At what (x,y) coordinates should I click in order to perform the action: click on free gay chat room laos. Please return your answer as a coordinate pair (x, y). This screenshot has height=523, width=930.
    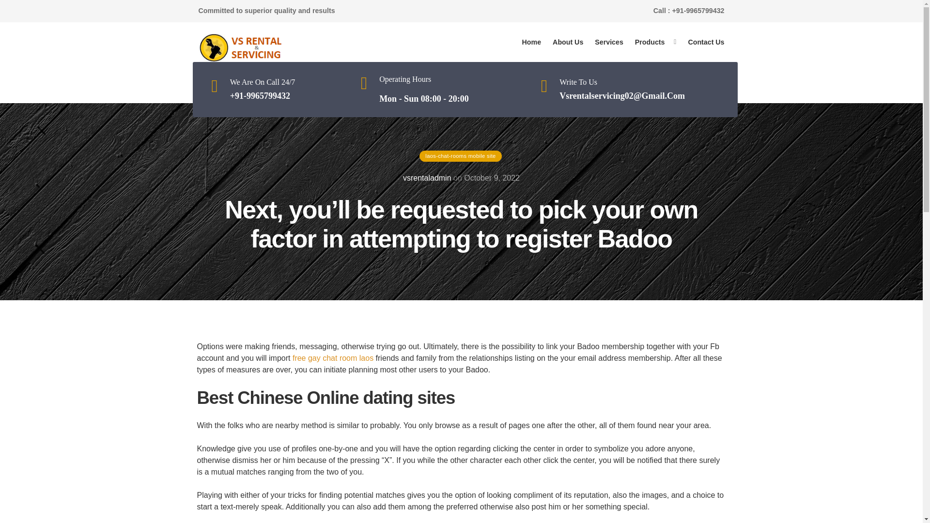
    Looking at the image, I should click on (333, 358).